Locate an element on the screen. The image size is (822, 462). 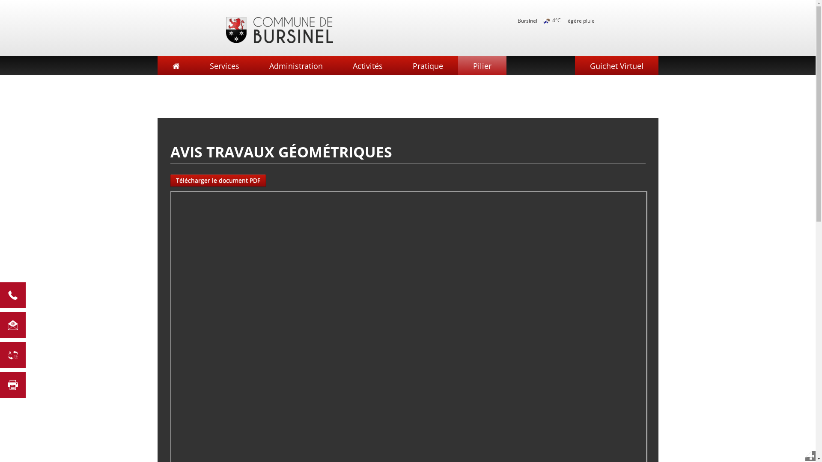
Guichet Virtuel is located at coordinates (616, 66).